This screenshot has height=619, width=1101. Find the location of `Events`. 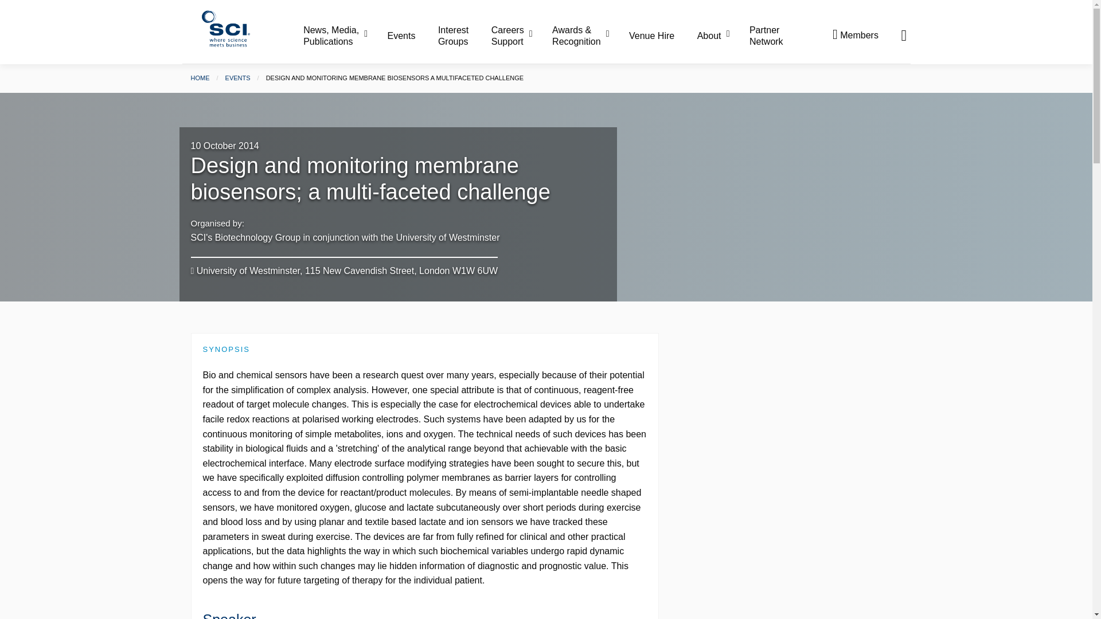

Events is located at coordinates (412, 36).